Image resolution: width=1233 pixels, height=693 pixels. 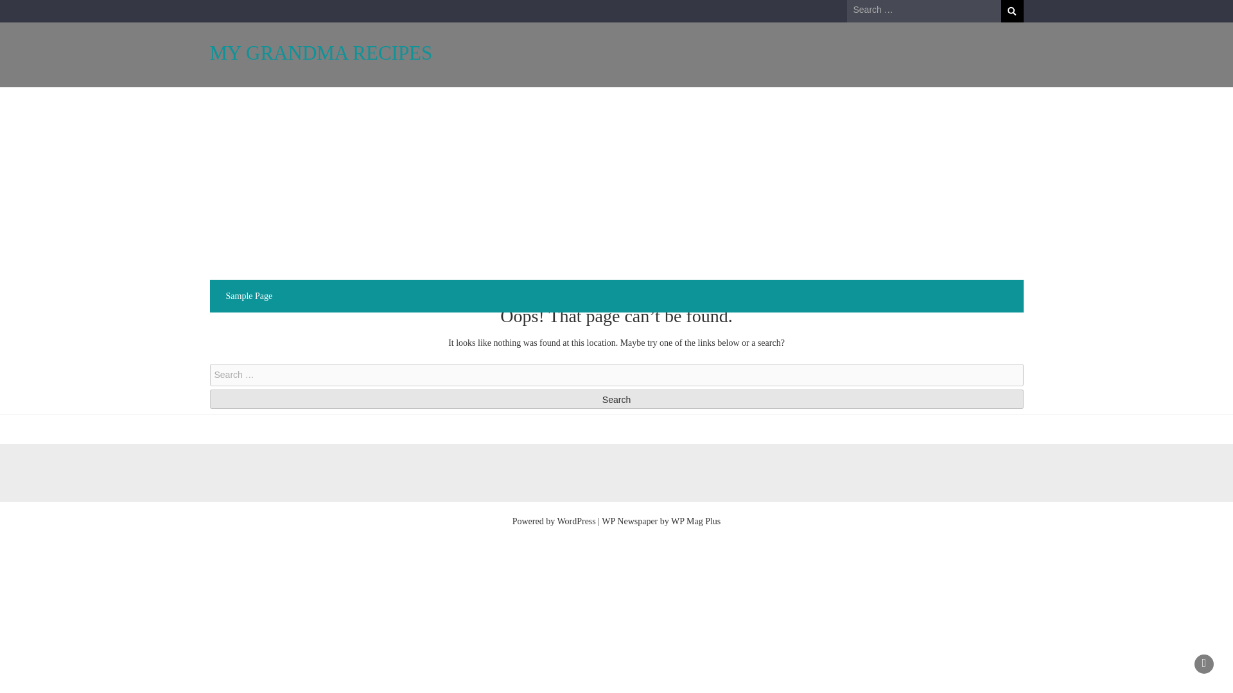 What do you see at coordinates (616, 375) in the screenshot?
I see `Search for:` at bounding box center [616, 375].